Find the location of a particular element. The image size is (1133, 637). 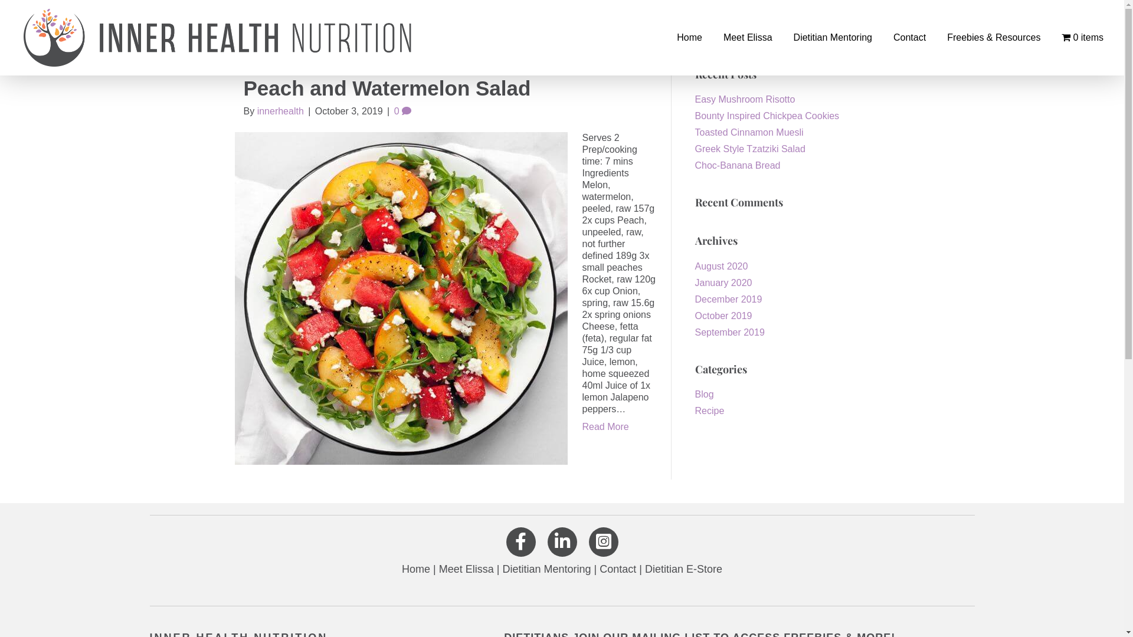

Read More is located at coordinates (605, 427).